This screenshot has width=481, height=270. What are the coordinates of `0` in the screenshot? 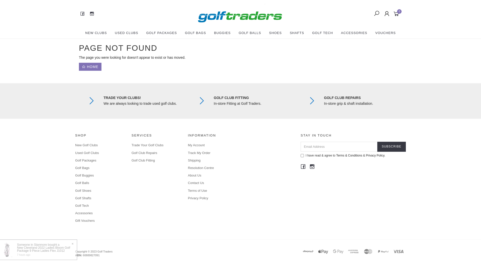 It's located at (397, 13).